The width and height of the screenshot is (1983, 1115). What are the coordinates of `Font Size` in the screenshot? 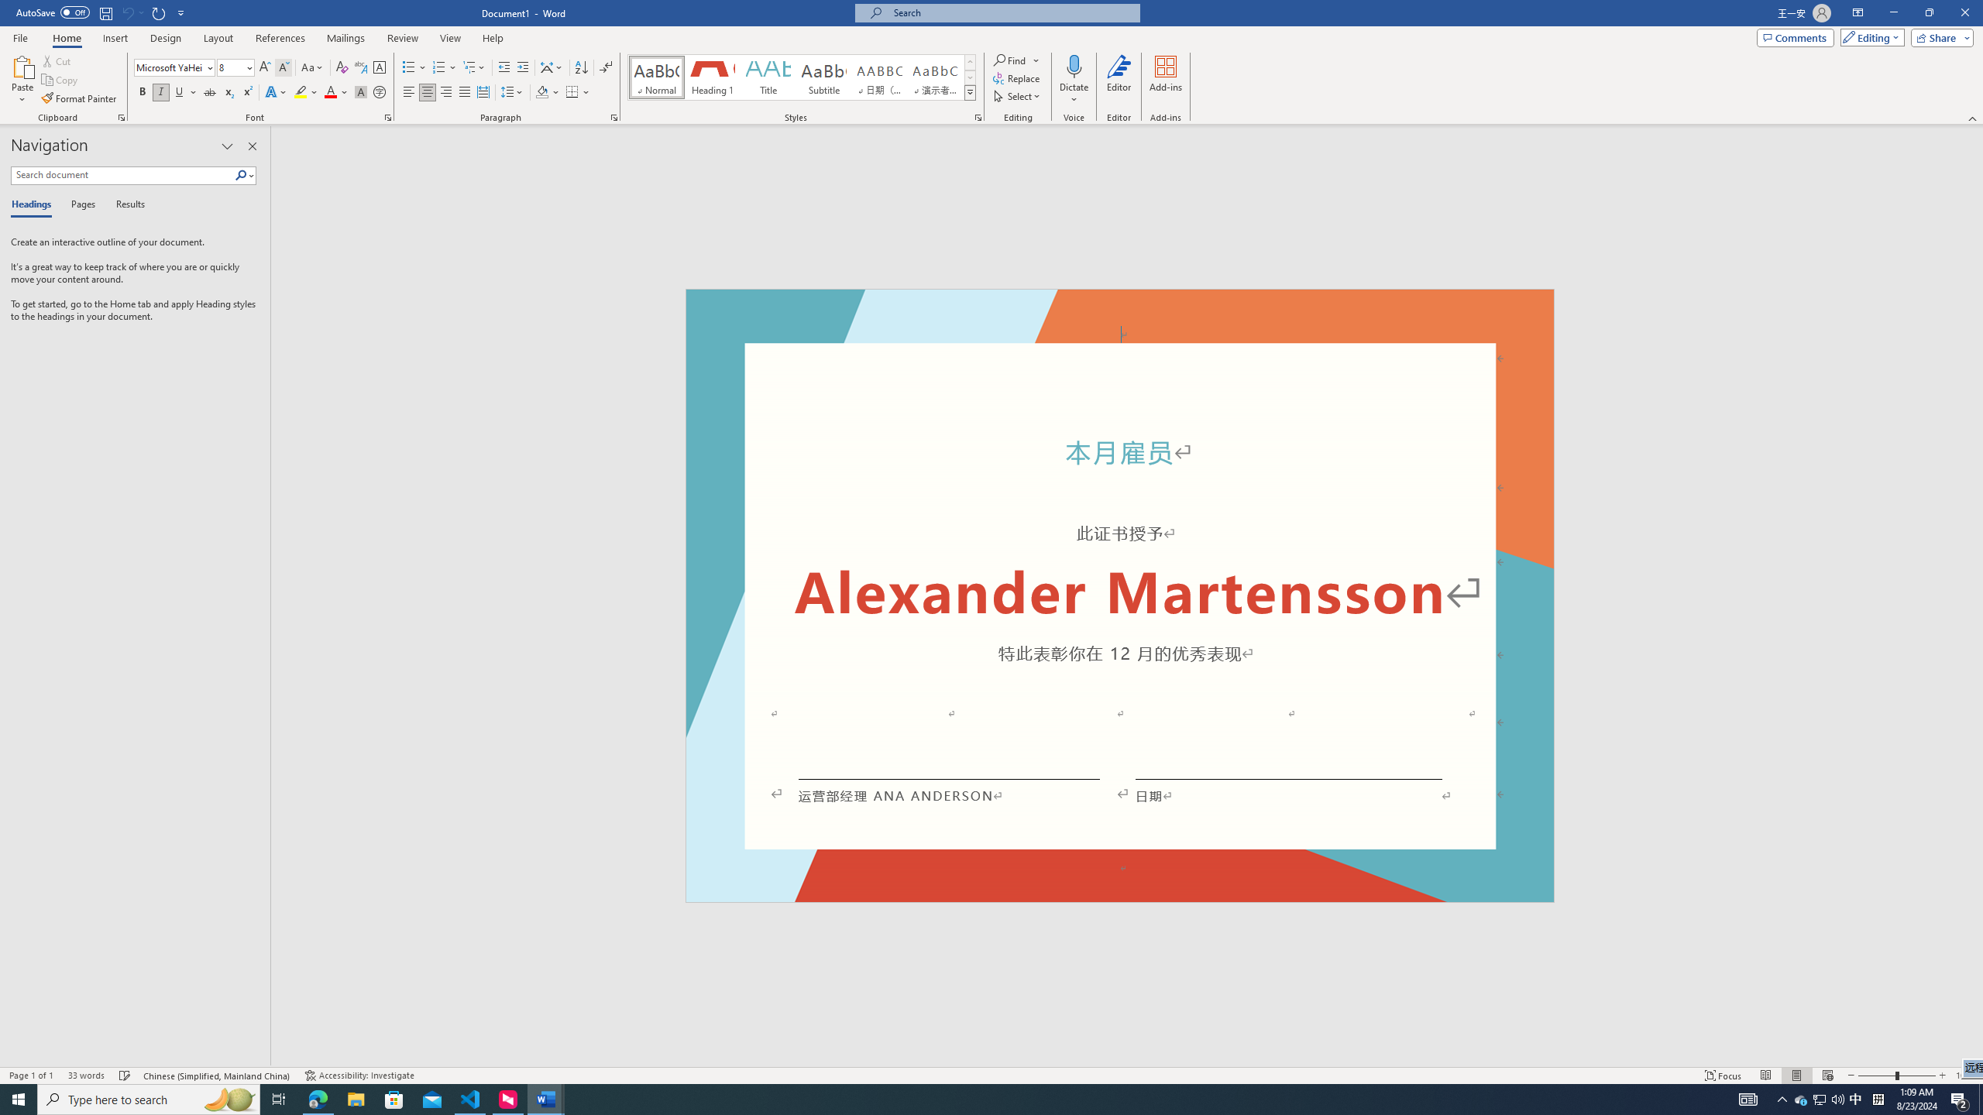 It's located at (235, 68).